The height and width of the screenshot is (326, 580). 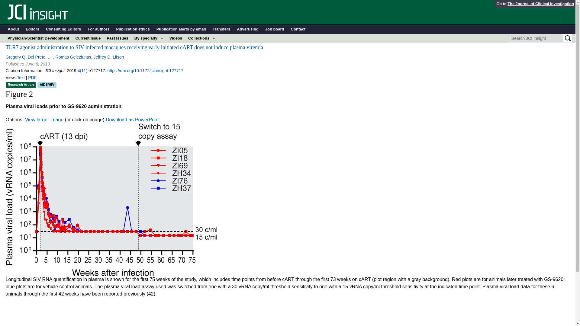 What do you see at coordinates (202, 92) in the screenshot?
I see `Physician-Scientist Development` at bounding box center [202, 92].